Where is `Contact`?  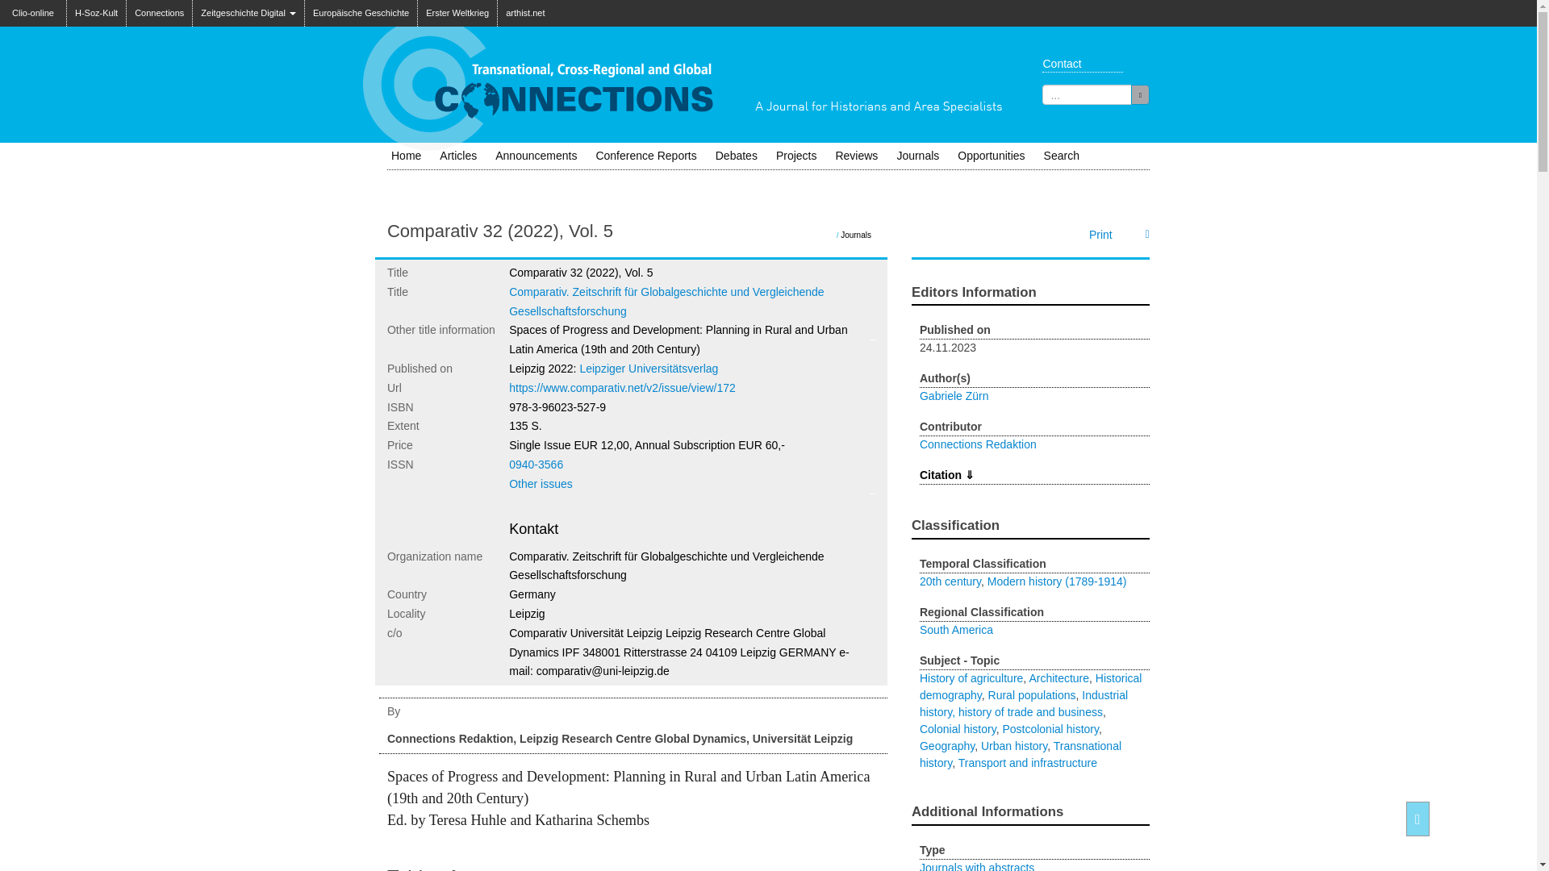
Contact is located at coordinates (1078, 63).